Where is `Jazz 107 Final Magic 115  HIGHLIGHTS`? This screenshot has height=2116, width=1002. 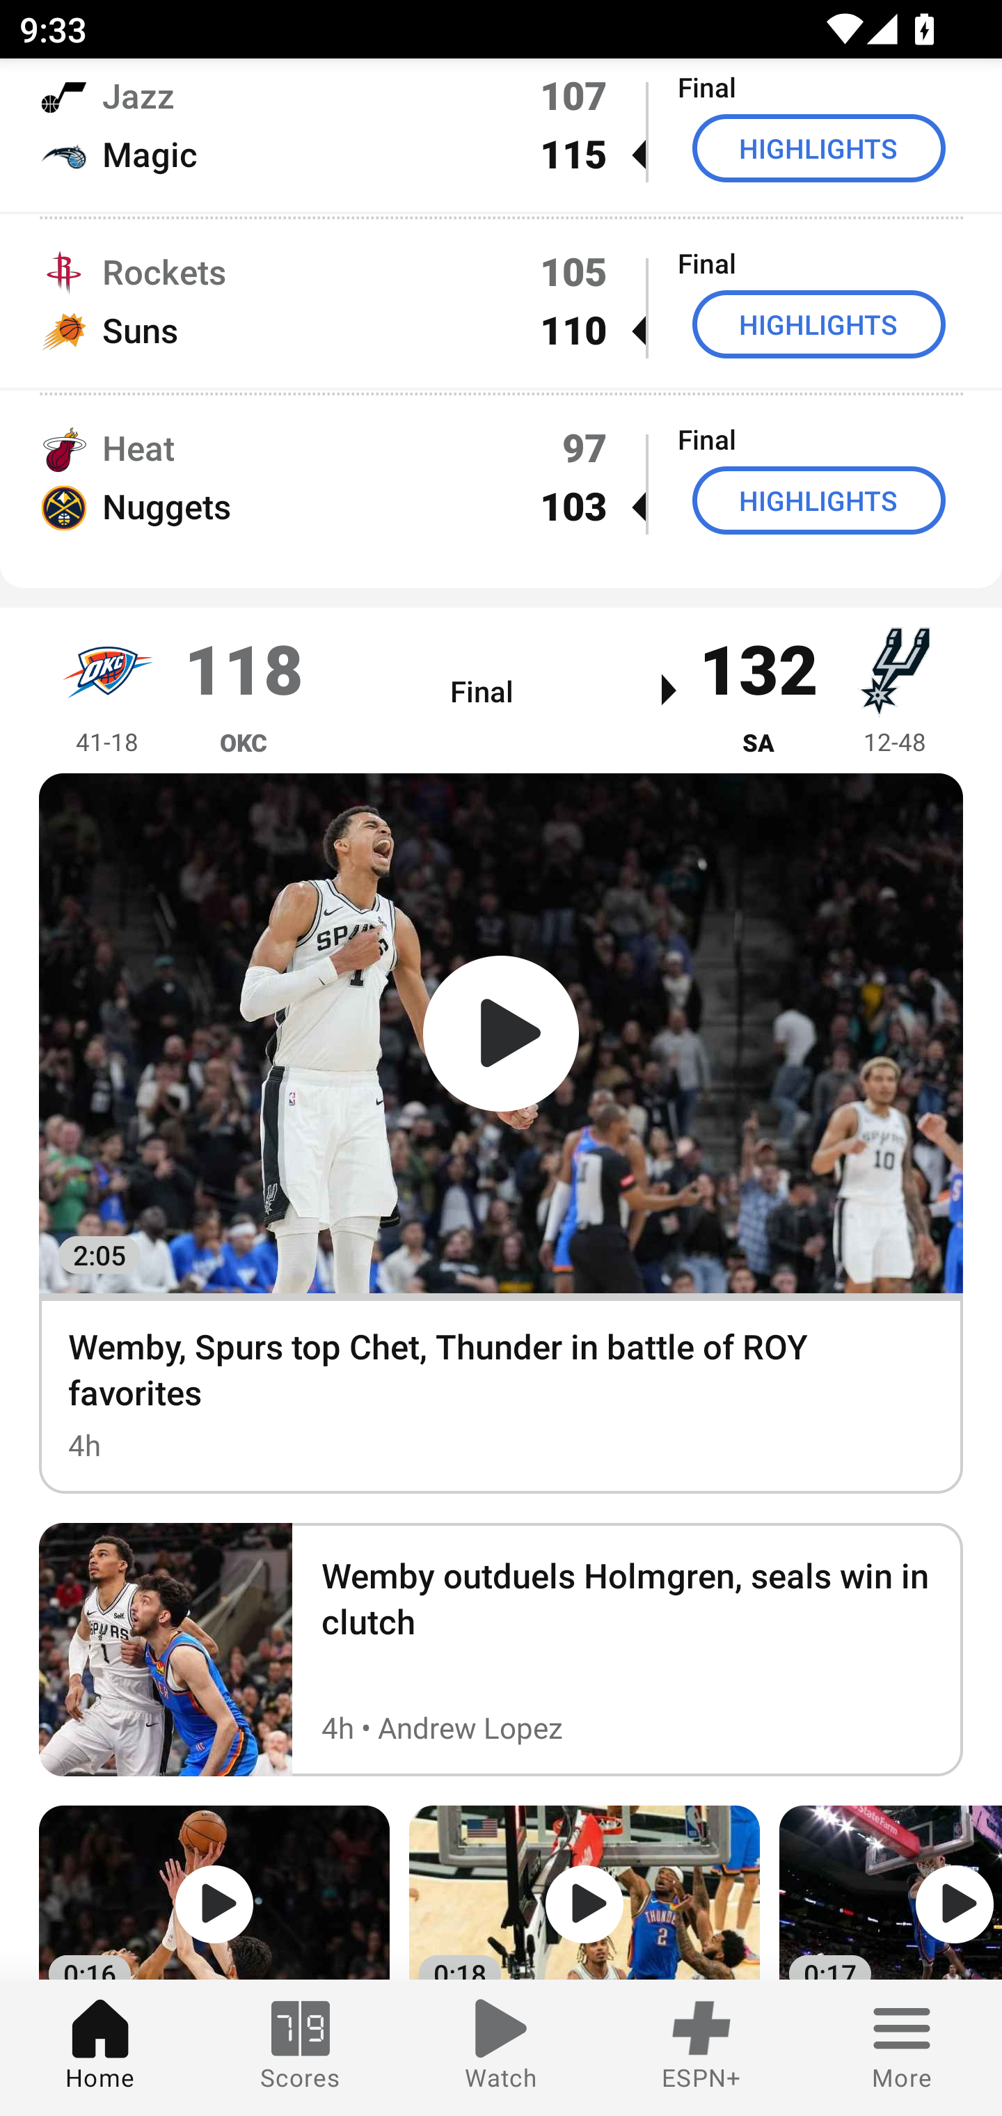 Jazz 107 Final Magic 115  HIGHLIGHTS is located at coordinates (501, 135).